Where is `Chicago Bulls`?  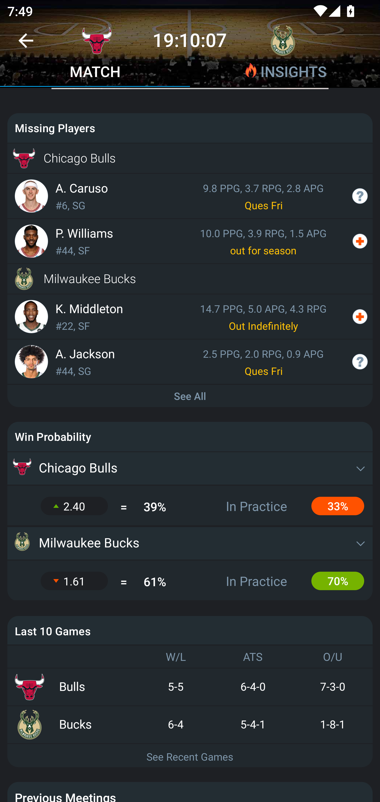
Chicago Bulls is located at coordinates (190, 158).